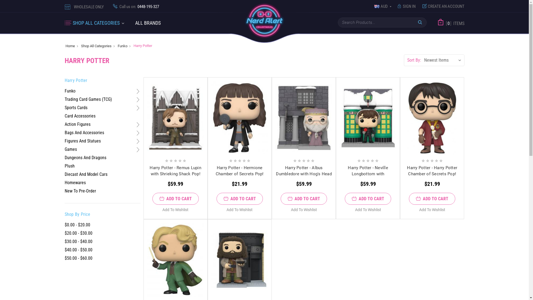  What do you see at coordinates (442, 7) in the screenshot?
I see `CREATE AN ACCOUNT` at bounding box center [442, 7].